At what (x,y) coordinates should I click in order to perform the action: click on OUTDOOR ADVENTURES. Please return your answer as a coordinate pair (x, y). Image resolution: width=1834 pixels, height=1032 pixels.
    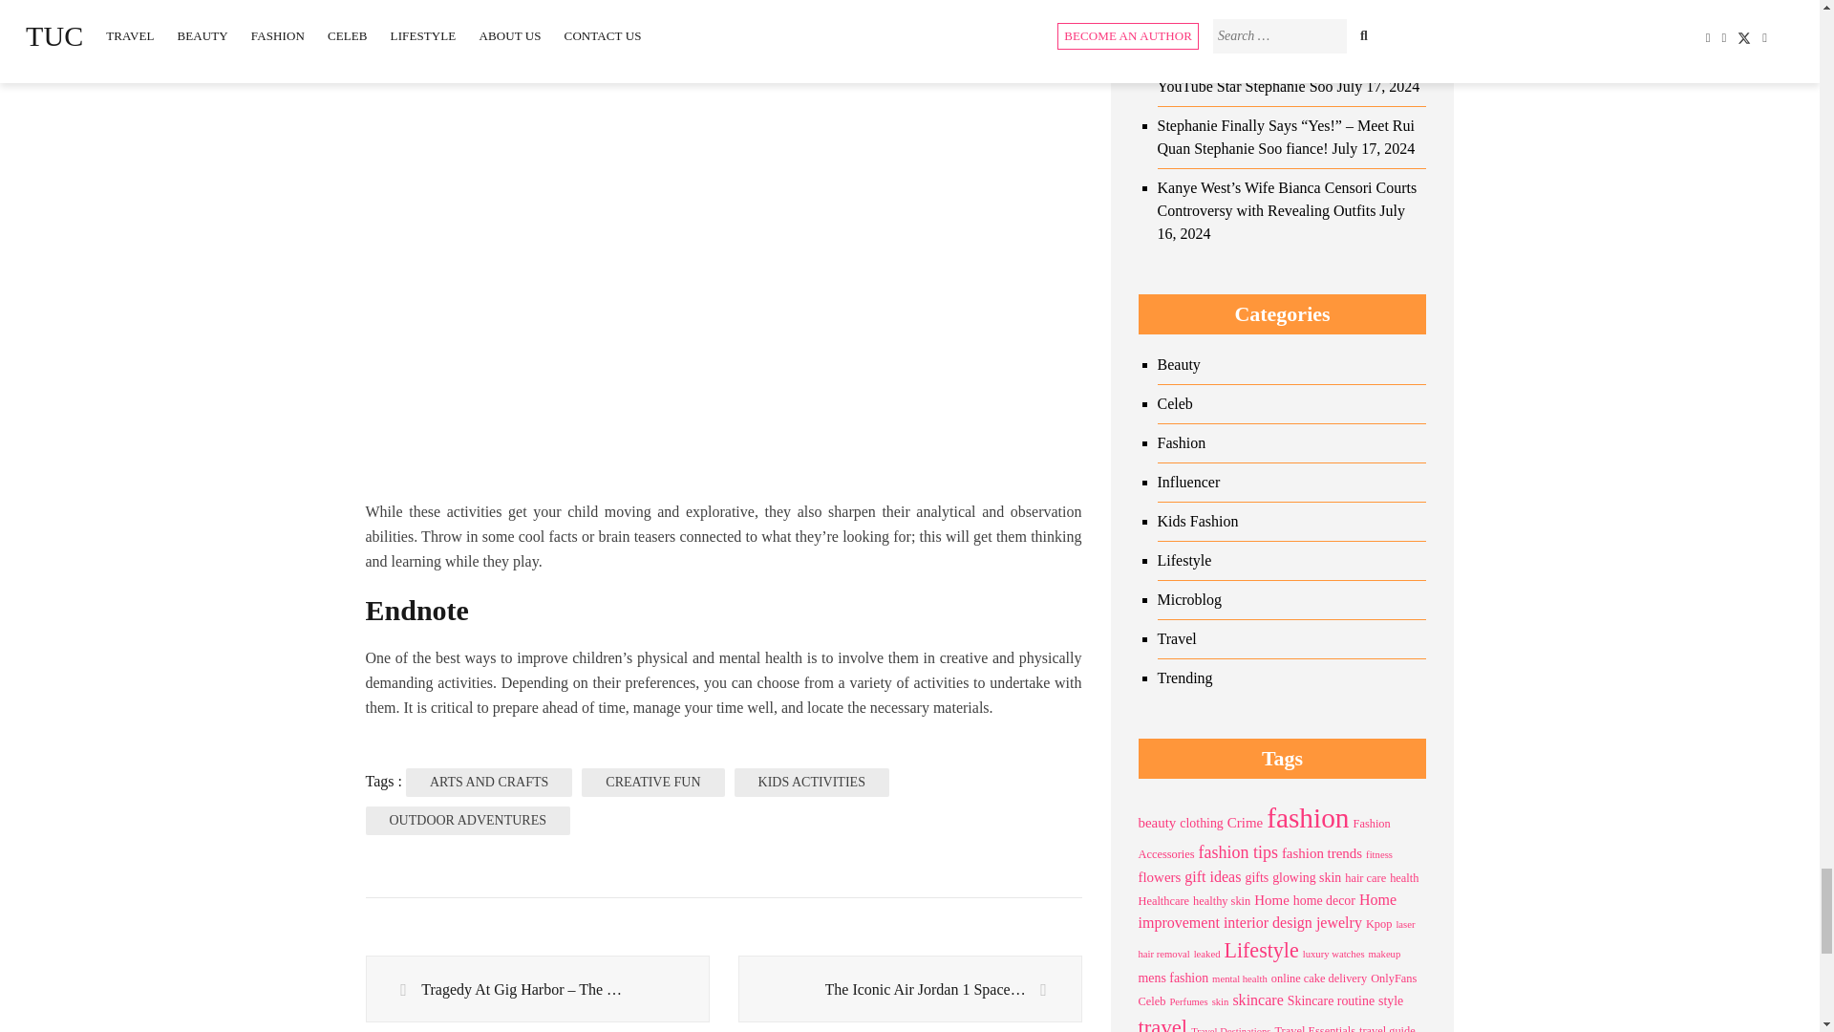
    Looking at the image, I should click on (468, 820).